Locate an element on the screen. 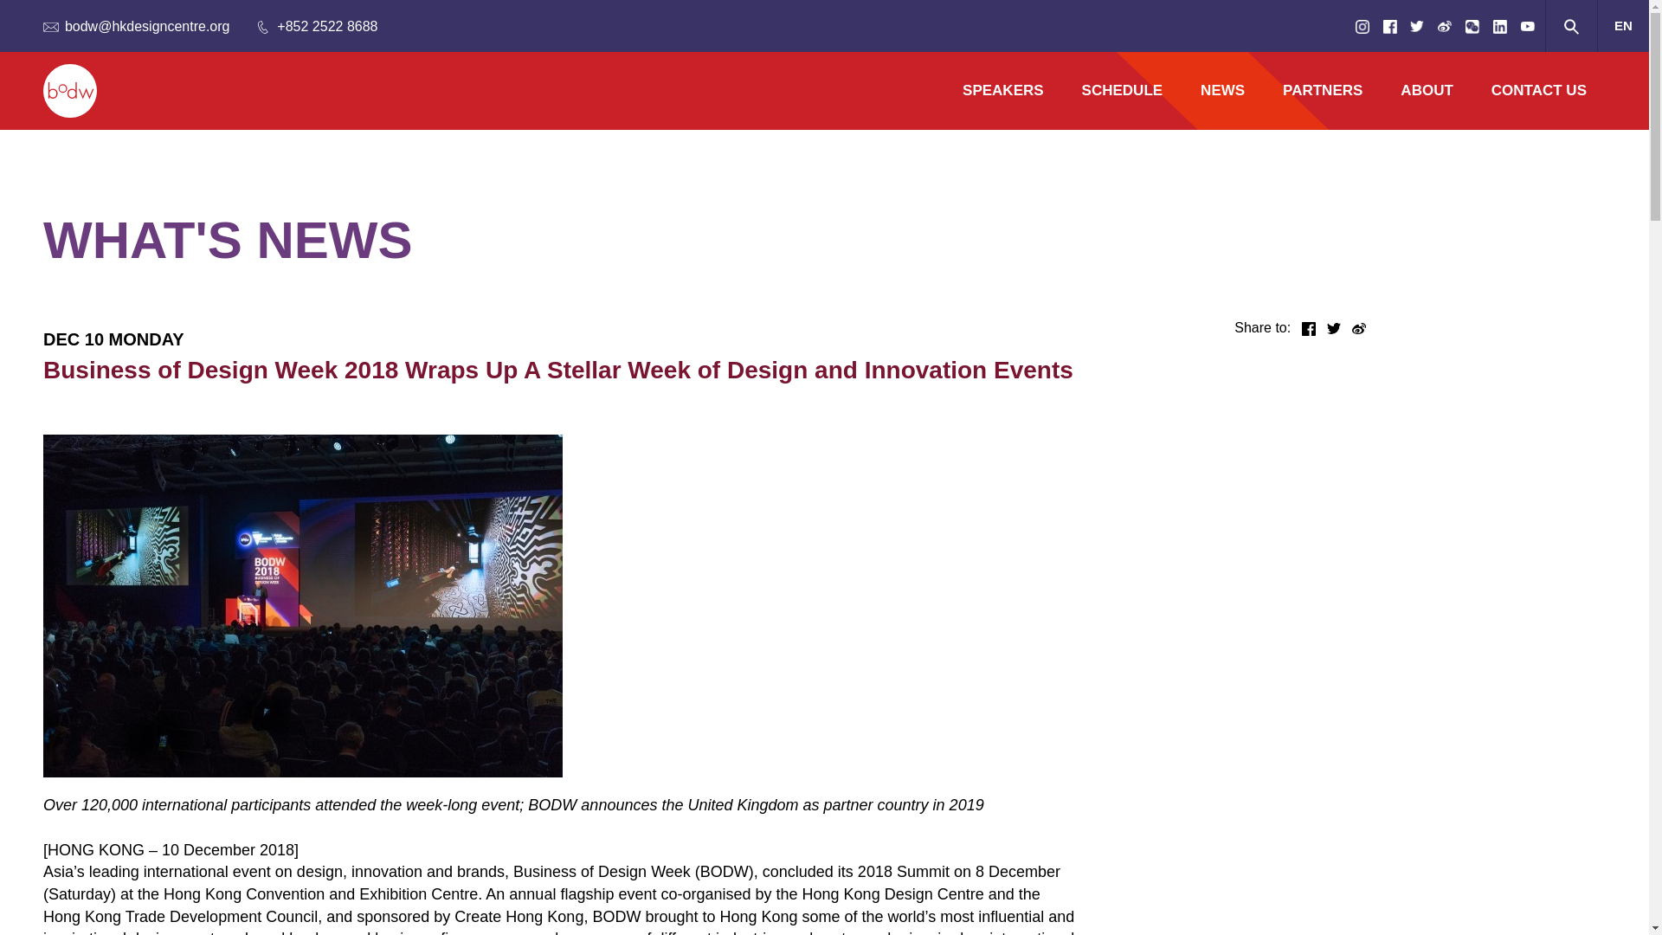  CONTACT US is located at coordinates (1539, 91).